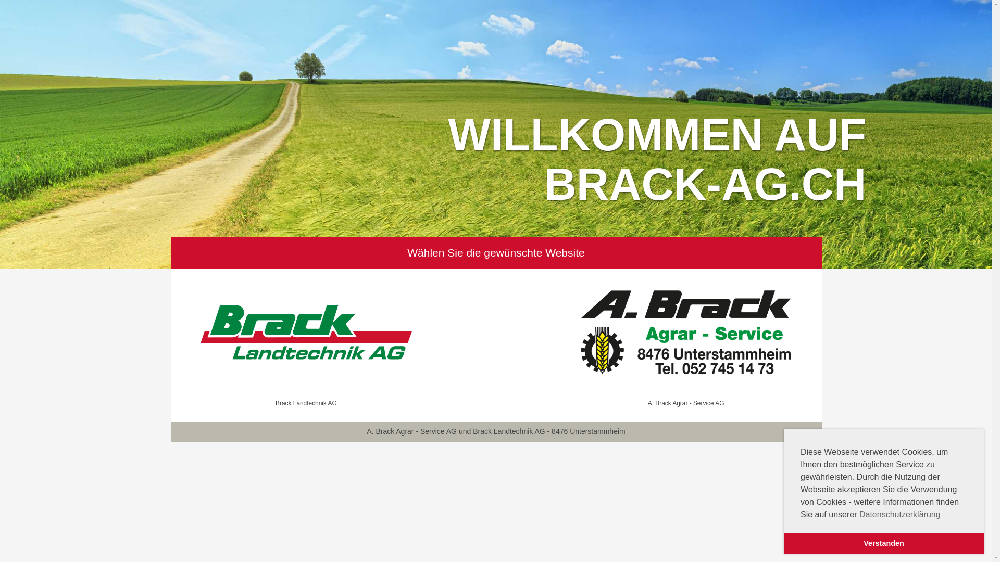 The image size is (1000, 562). I want to click on A. Brack Agrar - Service AG, so click(686, 340).